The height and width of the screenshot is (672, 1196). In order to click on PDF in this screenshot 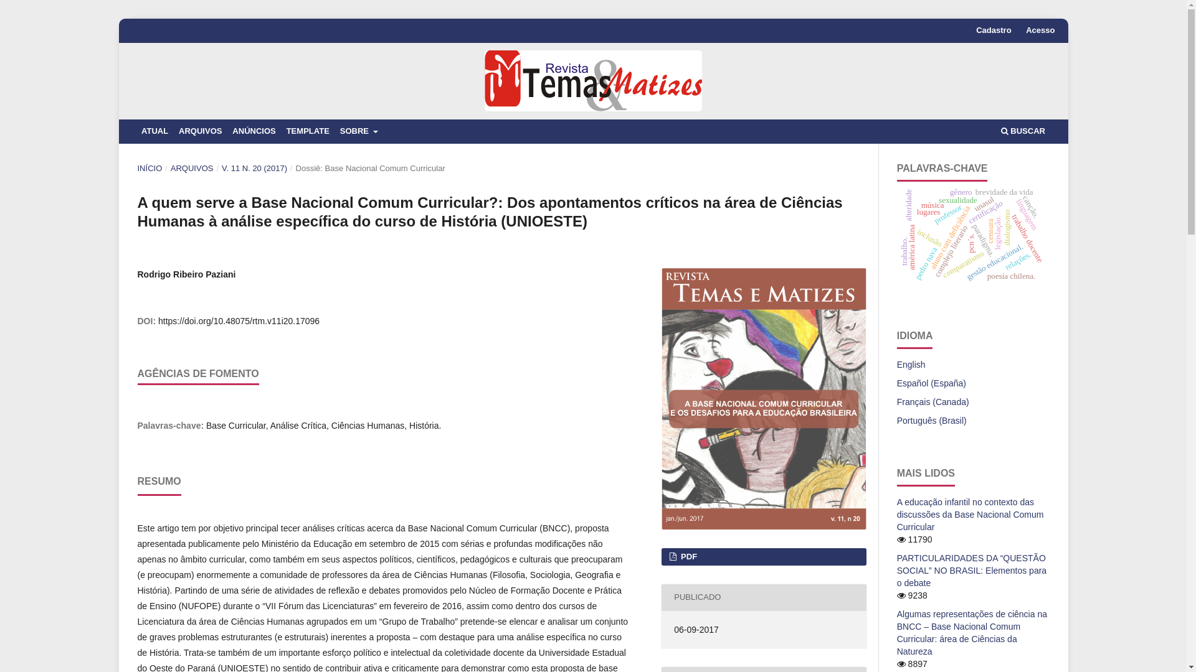, I will do `click(764, 557)`.